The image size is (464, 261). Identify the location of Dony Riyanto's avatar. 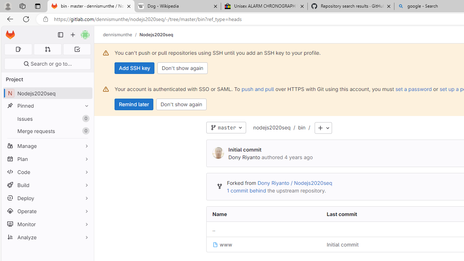
(218, 153).